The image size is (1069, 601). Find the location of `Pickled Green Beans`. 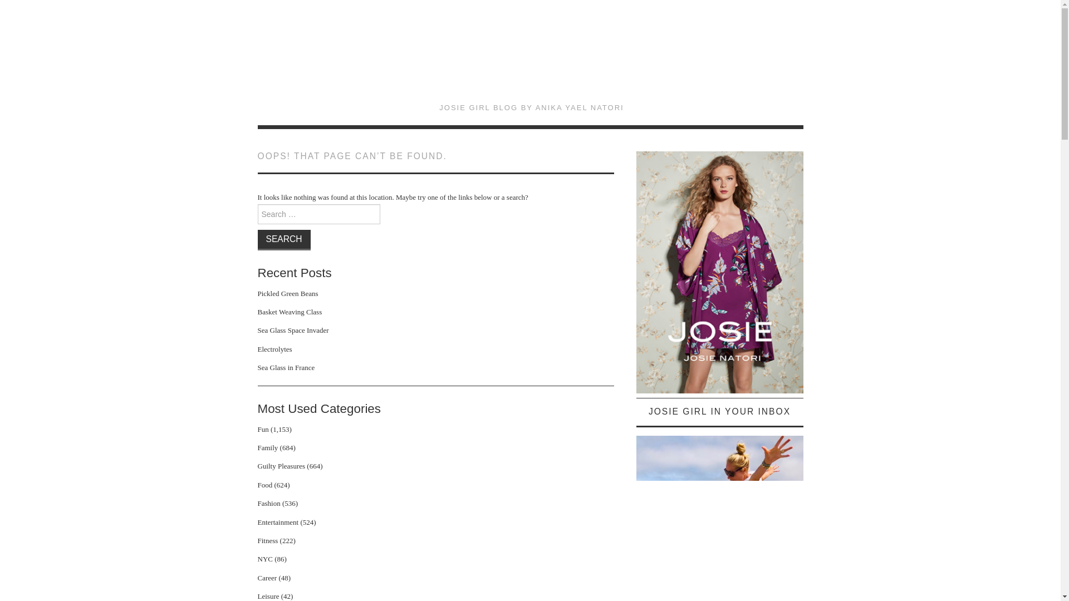

Pickled Green Beans is located at coordinates (287, 293).